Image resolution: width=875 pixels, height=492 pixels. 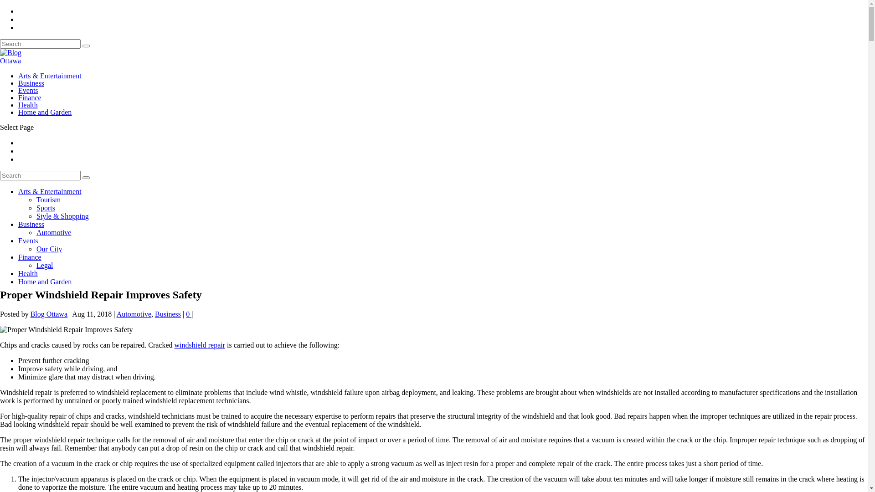 What do you see at coordinates (28, 273) in the screenshot?
I see `Health` at bounding box center [28, 273].